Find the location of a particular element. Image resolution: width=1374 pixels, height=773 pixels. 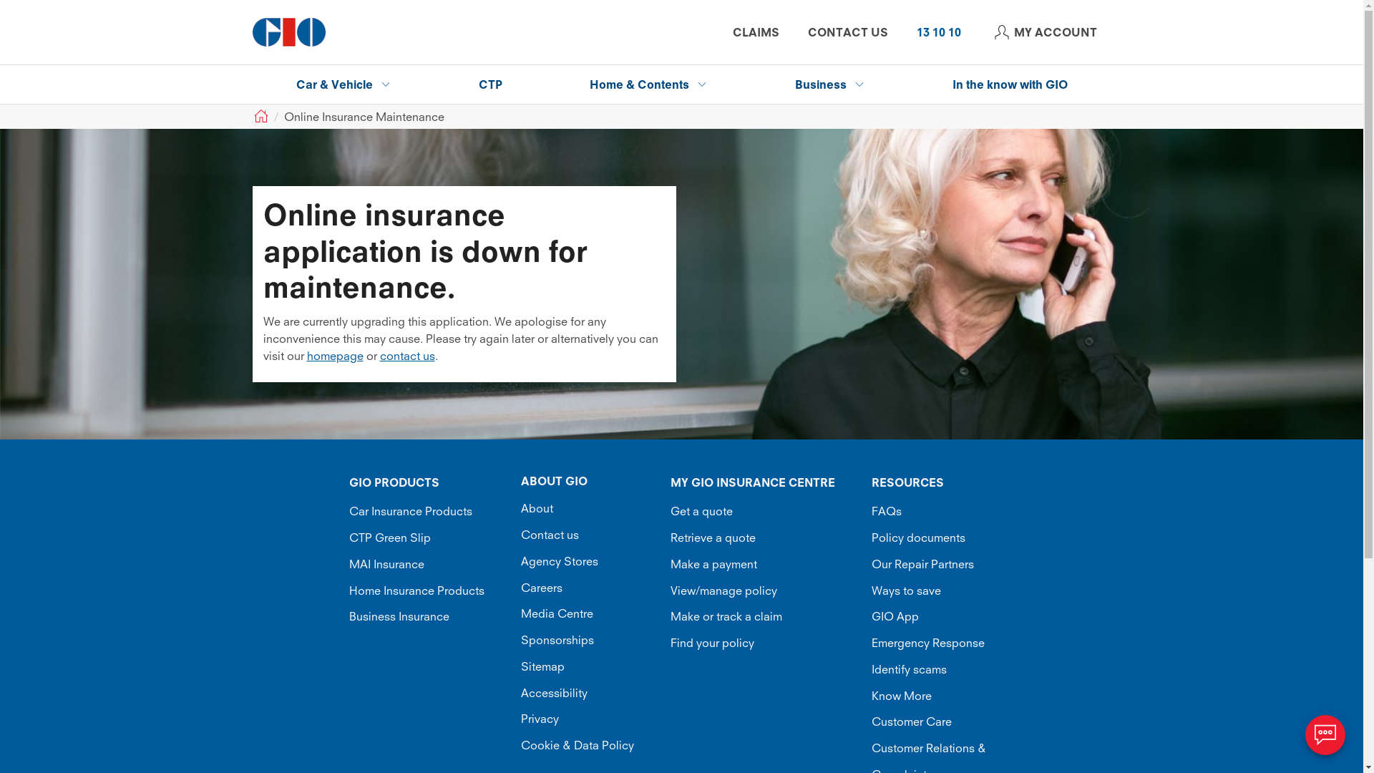

Agency Stores is located at coordinates (593, 561).